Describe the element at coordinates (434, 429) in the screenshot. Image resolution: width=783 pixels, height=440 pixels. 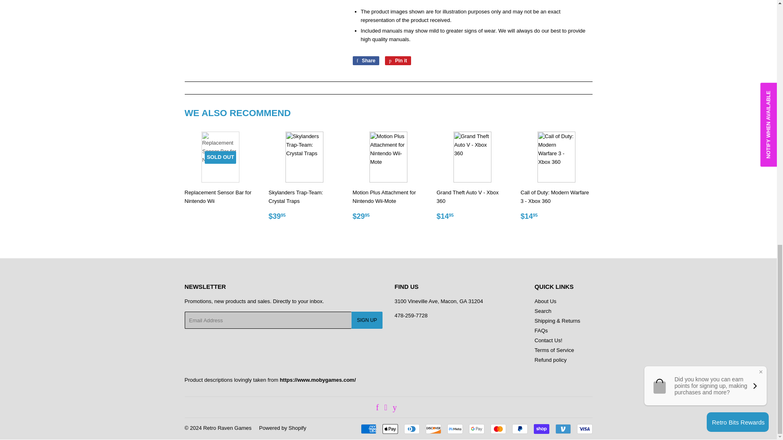
I see `Discover` at that location.